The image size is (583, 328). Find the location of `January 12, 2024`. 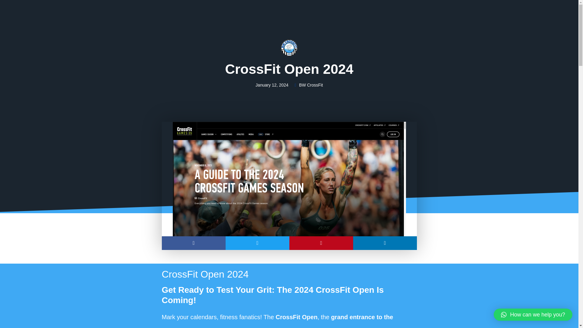

January 12, 2024 is located at coordinates (272, 85).